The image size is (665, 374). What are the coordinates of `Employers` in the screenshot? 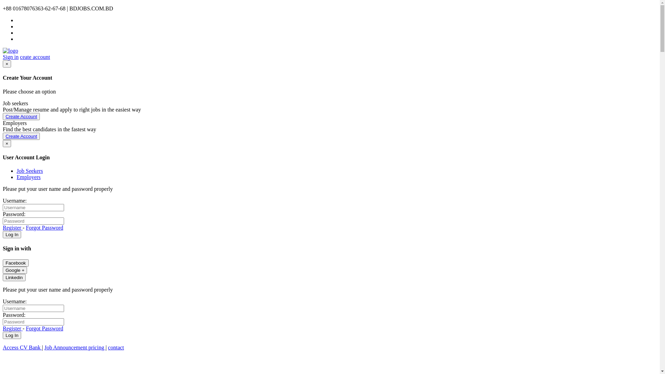 It's located at (28, 177).